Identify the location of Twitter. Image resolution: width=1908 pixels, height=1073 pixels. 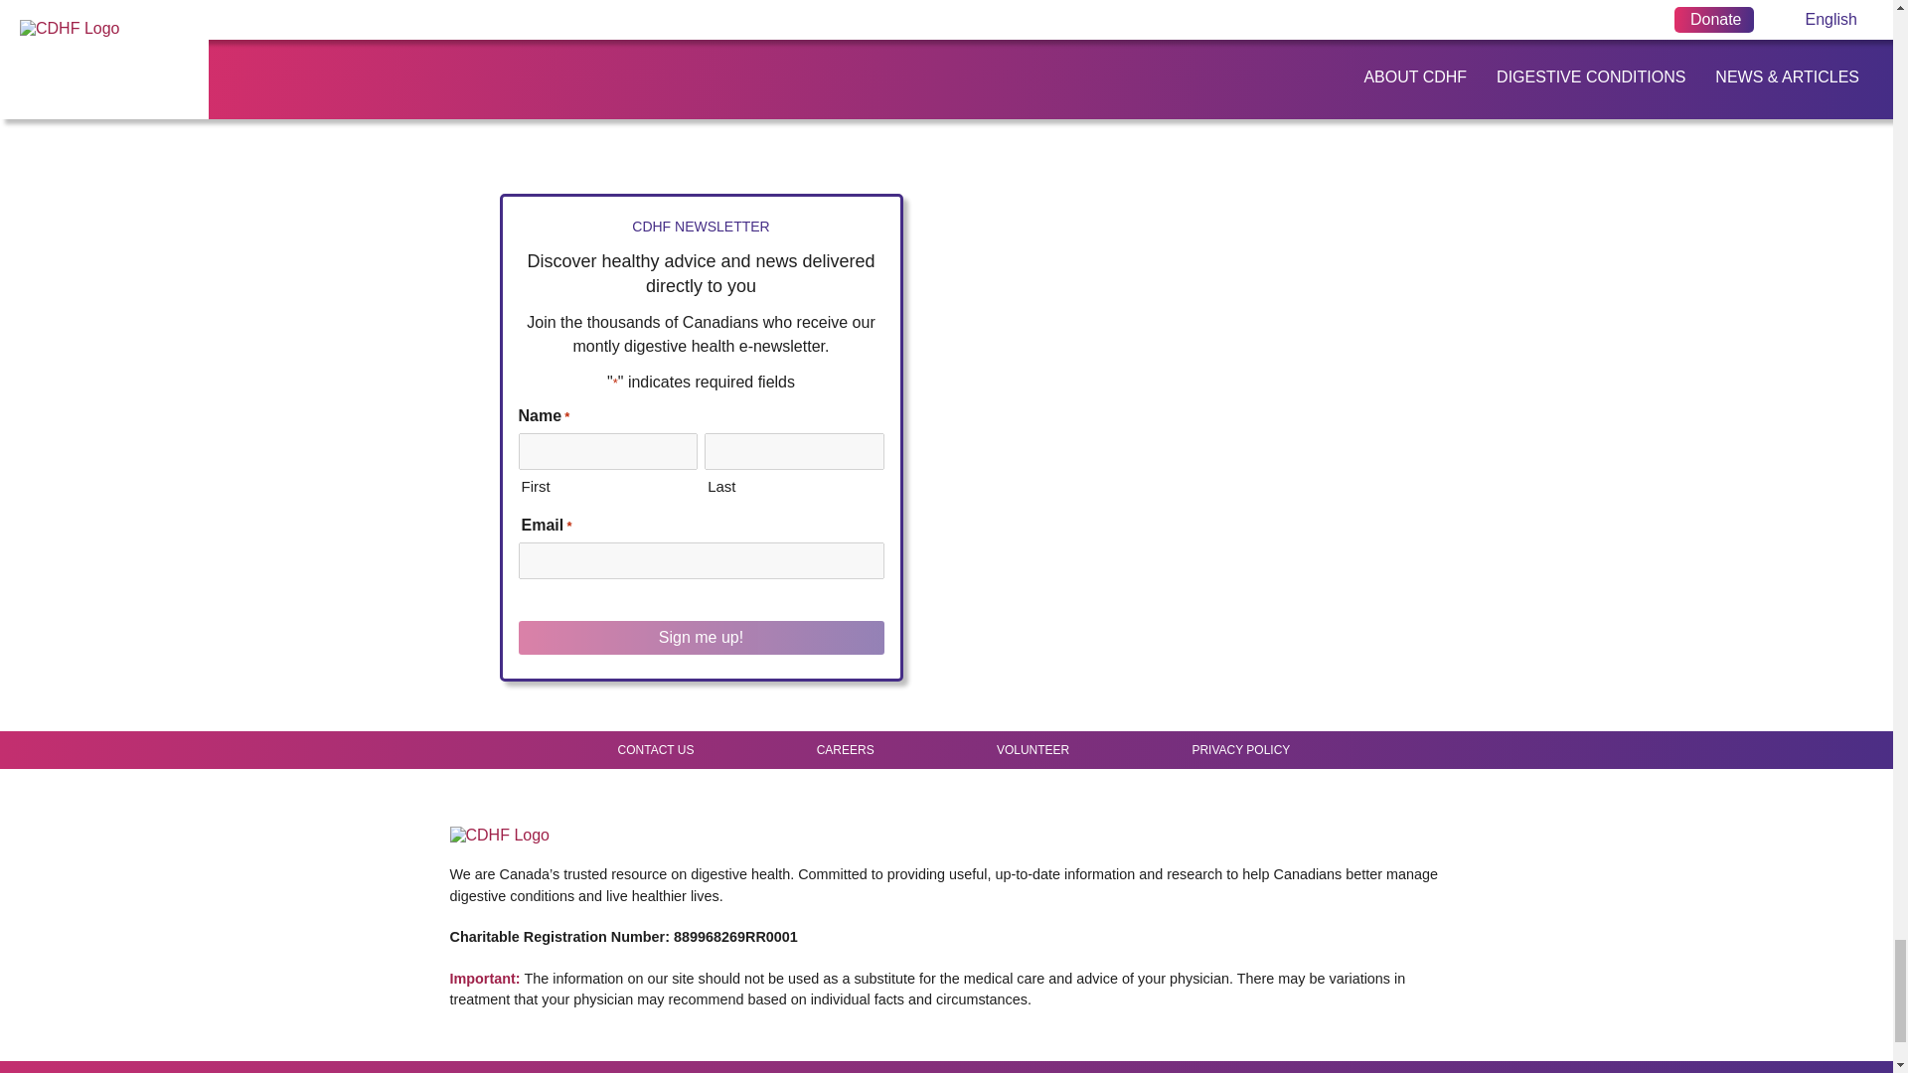
(1304, 812).